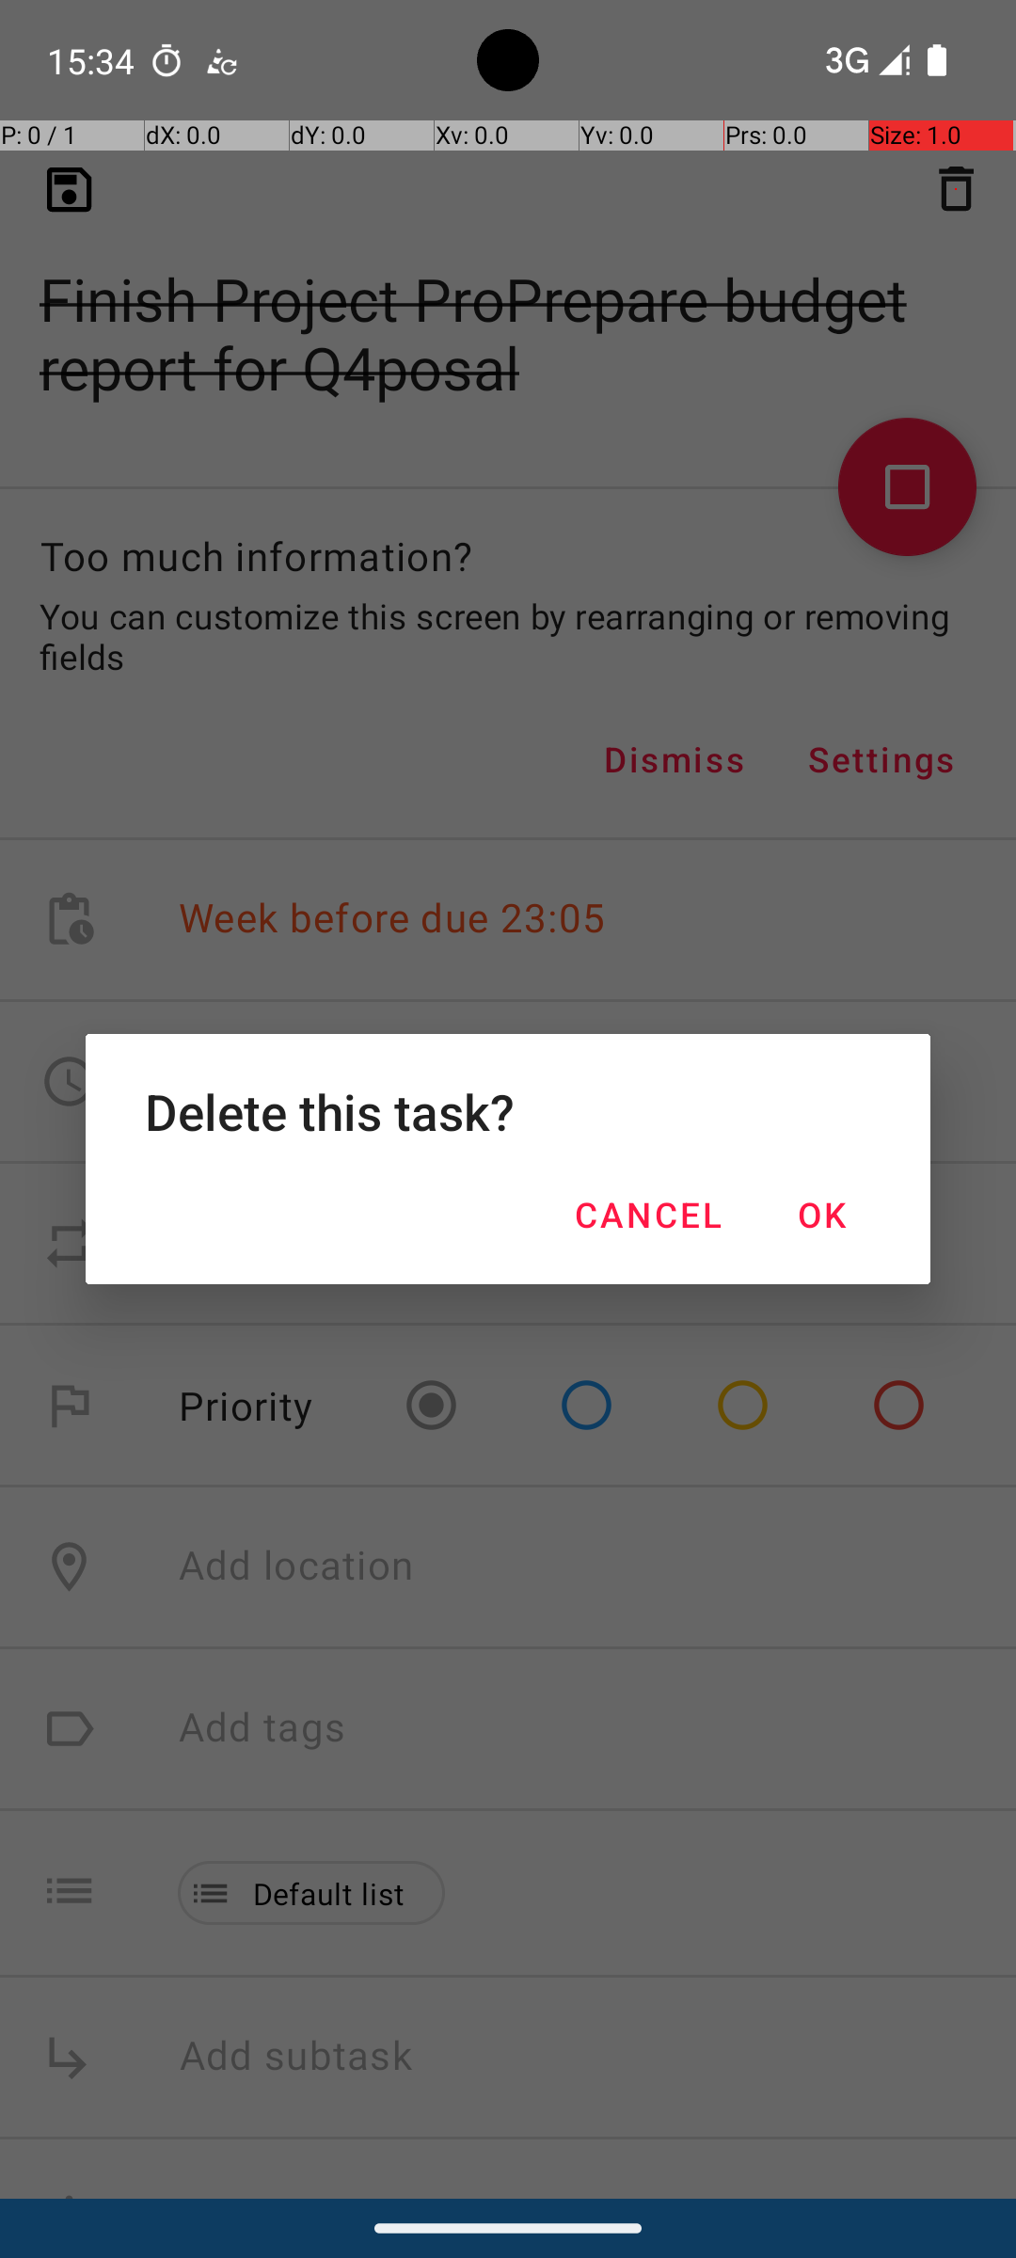 Image resolution: width=1016 pixels, height=2258 pixels. I want to click on Delete this task?, so click(508, 1112).